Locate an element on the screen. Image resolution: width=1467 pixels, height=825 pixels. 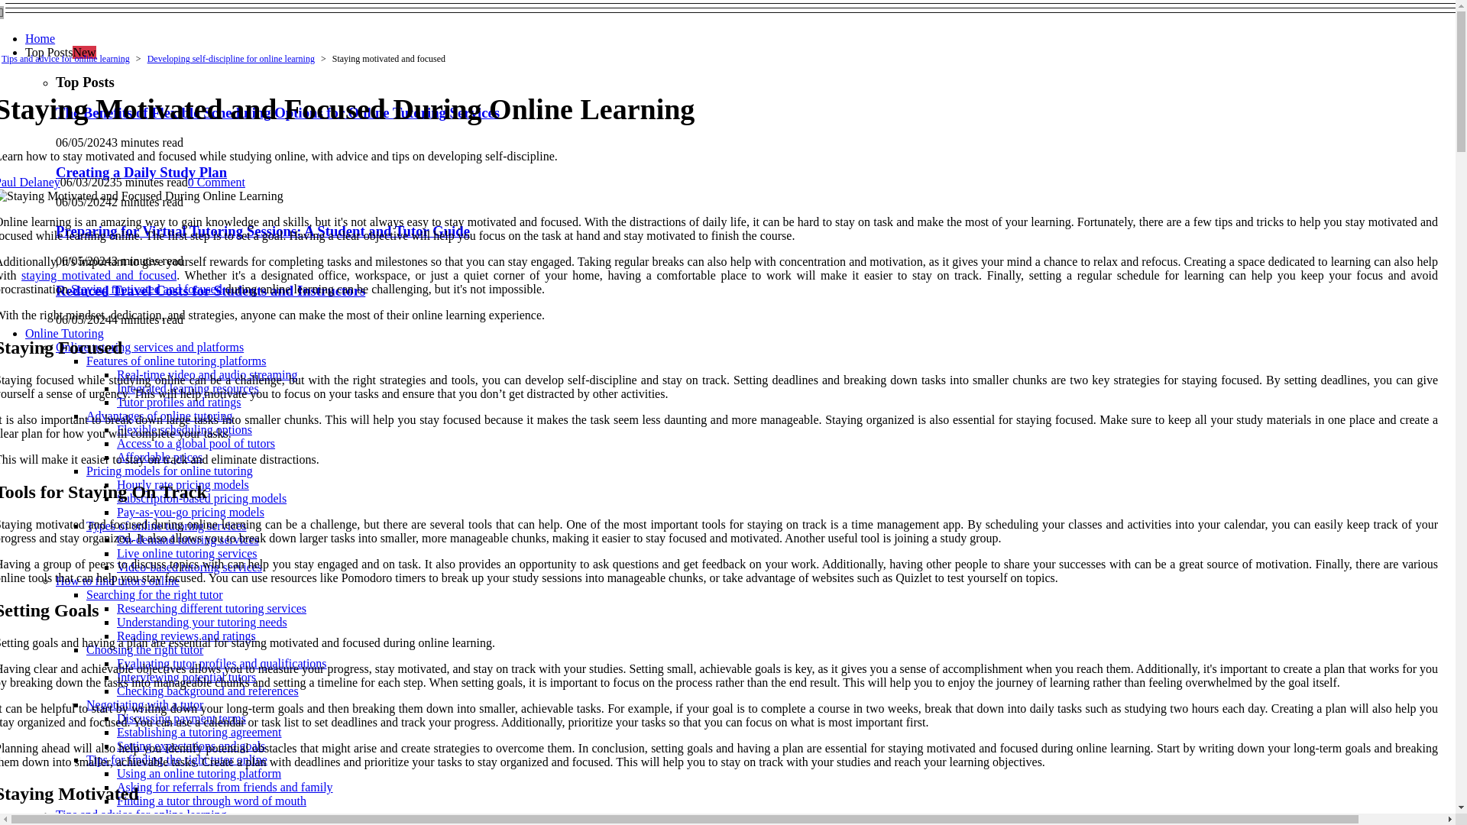
Affordable prices is located at coordinates (159, 457).